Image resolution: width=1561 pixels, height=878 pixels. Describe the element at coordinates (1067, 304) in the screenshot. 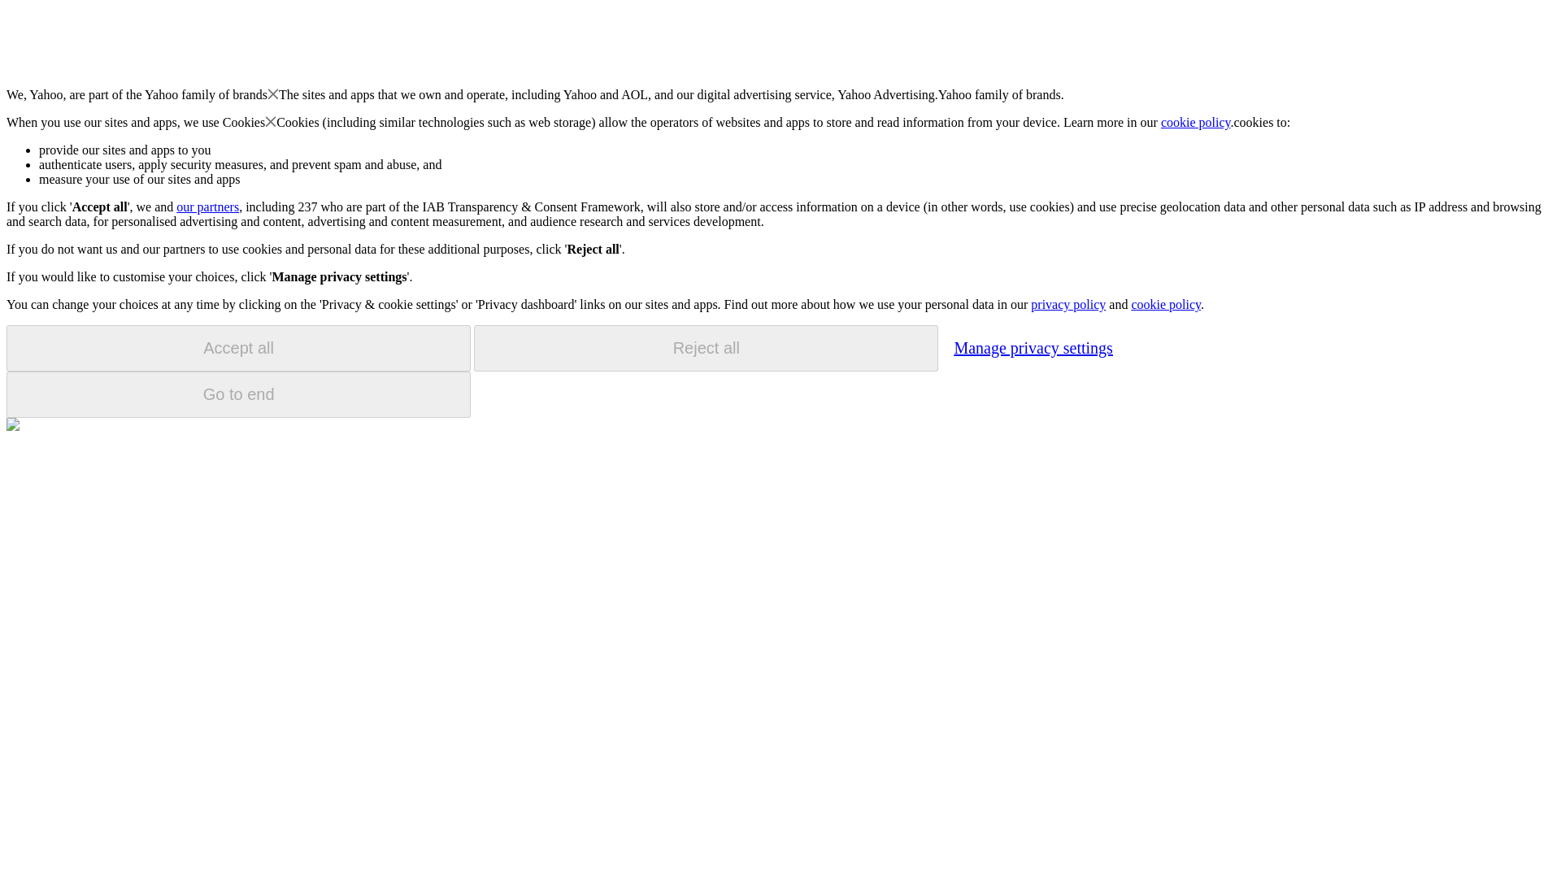

I see `privacy policy` at that location.